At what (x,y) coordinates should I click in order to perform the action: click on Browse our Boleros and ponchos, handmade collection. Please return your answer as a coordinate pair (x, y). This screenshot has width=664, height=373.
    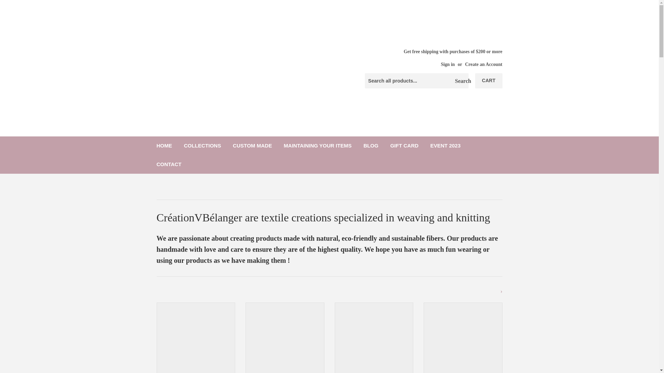
    Looking at the image, I should click on (285, 338).